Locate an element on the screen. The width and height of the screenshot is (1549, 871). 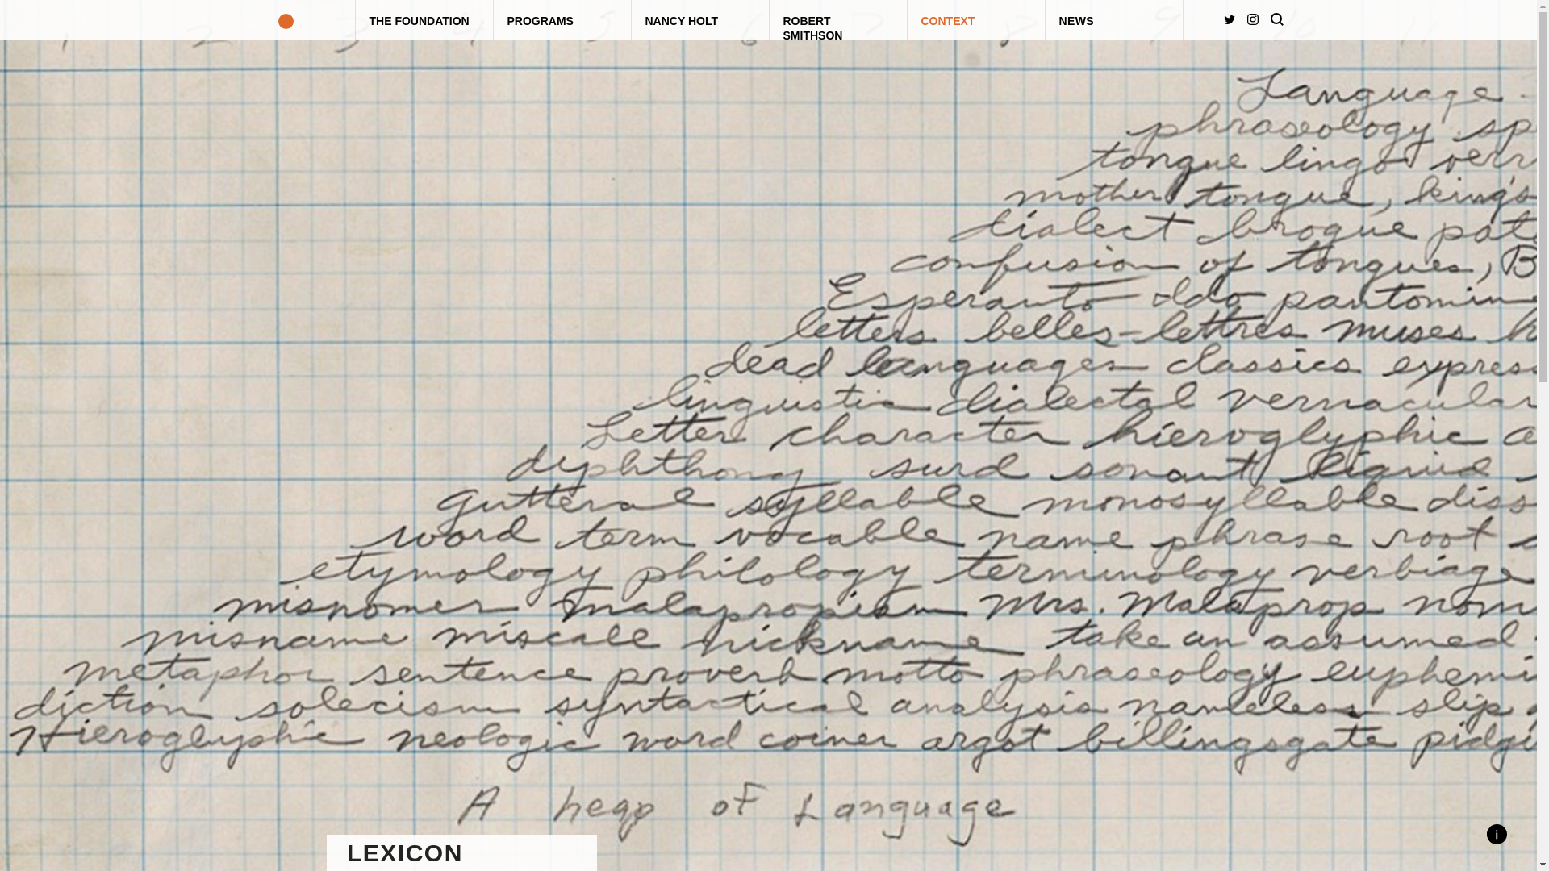
HSF on Instagram is located at coordinates (1252, 19).